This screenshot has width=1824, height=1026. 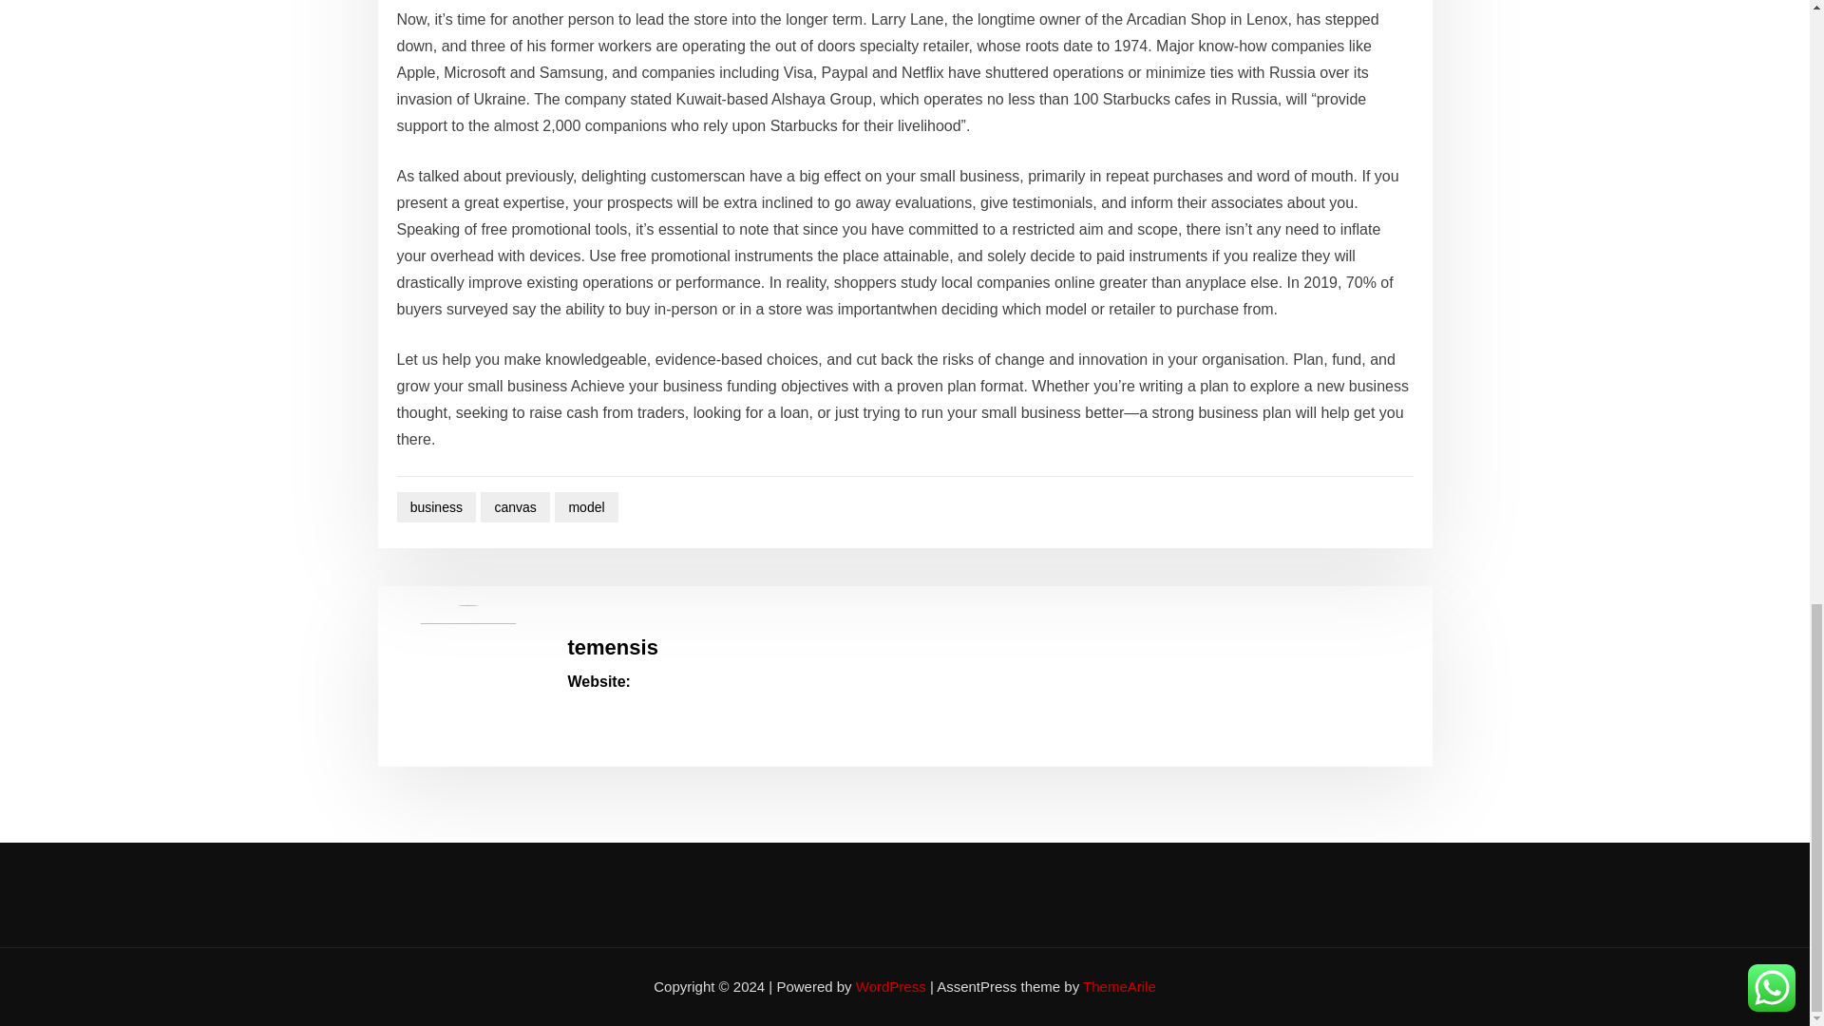 I want to click on business, so click(x=437, y=507).